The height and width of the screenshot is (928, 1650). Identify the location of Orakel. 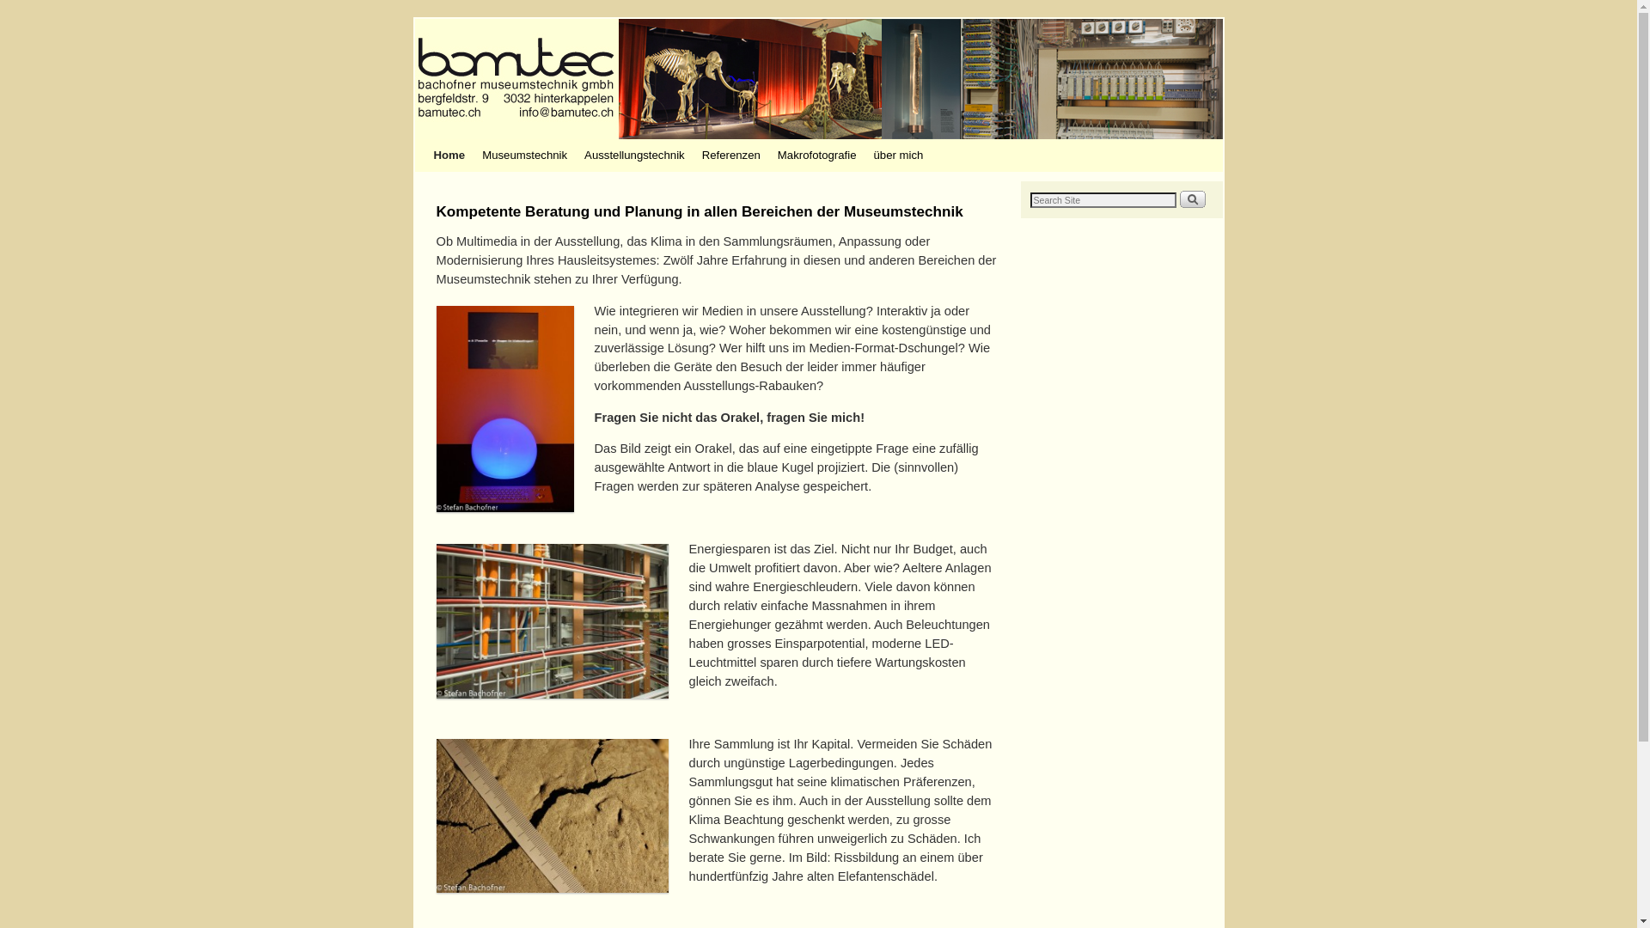
(505, 409).